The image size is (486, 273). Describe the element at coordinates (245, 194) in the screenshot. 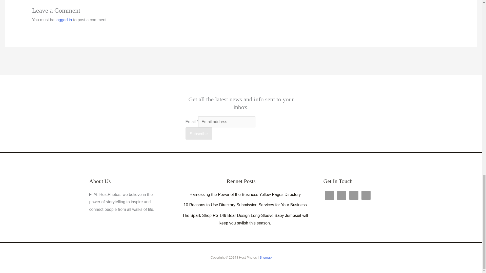

I see `Harnessing the Power of the Business Yellow Pages Directory` at that location.